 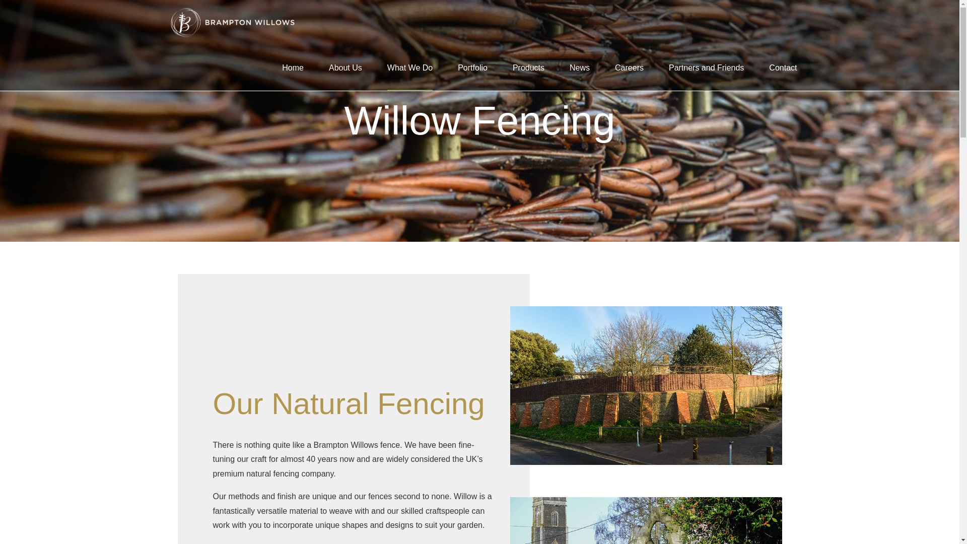 What do you see at coordinates (645, 521) in the screenshot?
I see `willow-fence-in-suffolk-garden` at bounding box center [645, 521].